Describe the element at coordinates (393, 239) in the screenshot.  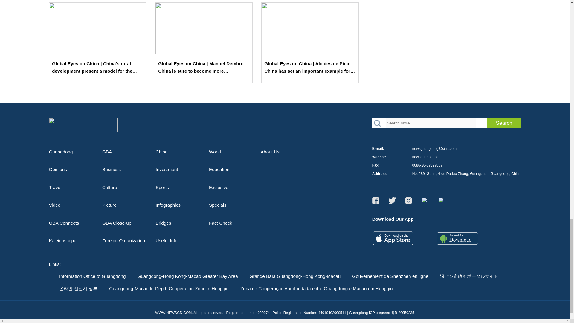
I see `Download Our App ` at that location.